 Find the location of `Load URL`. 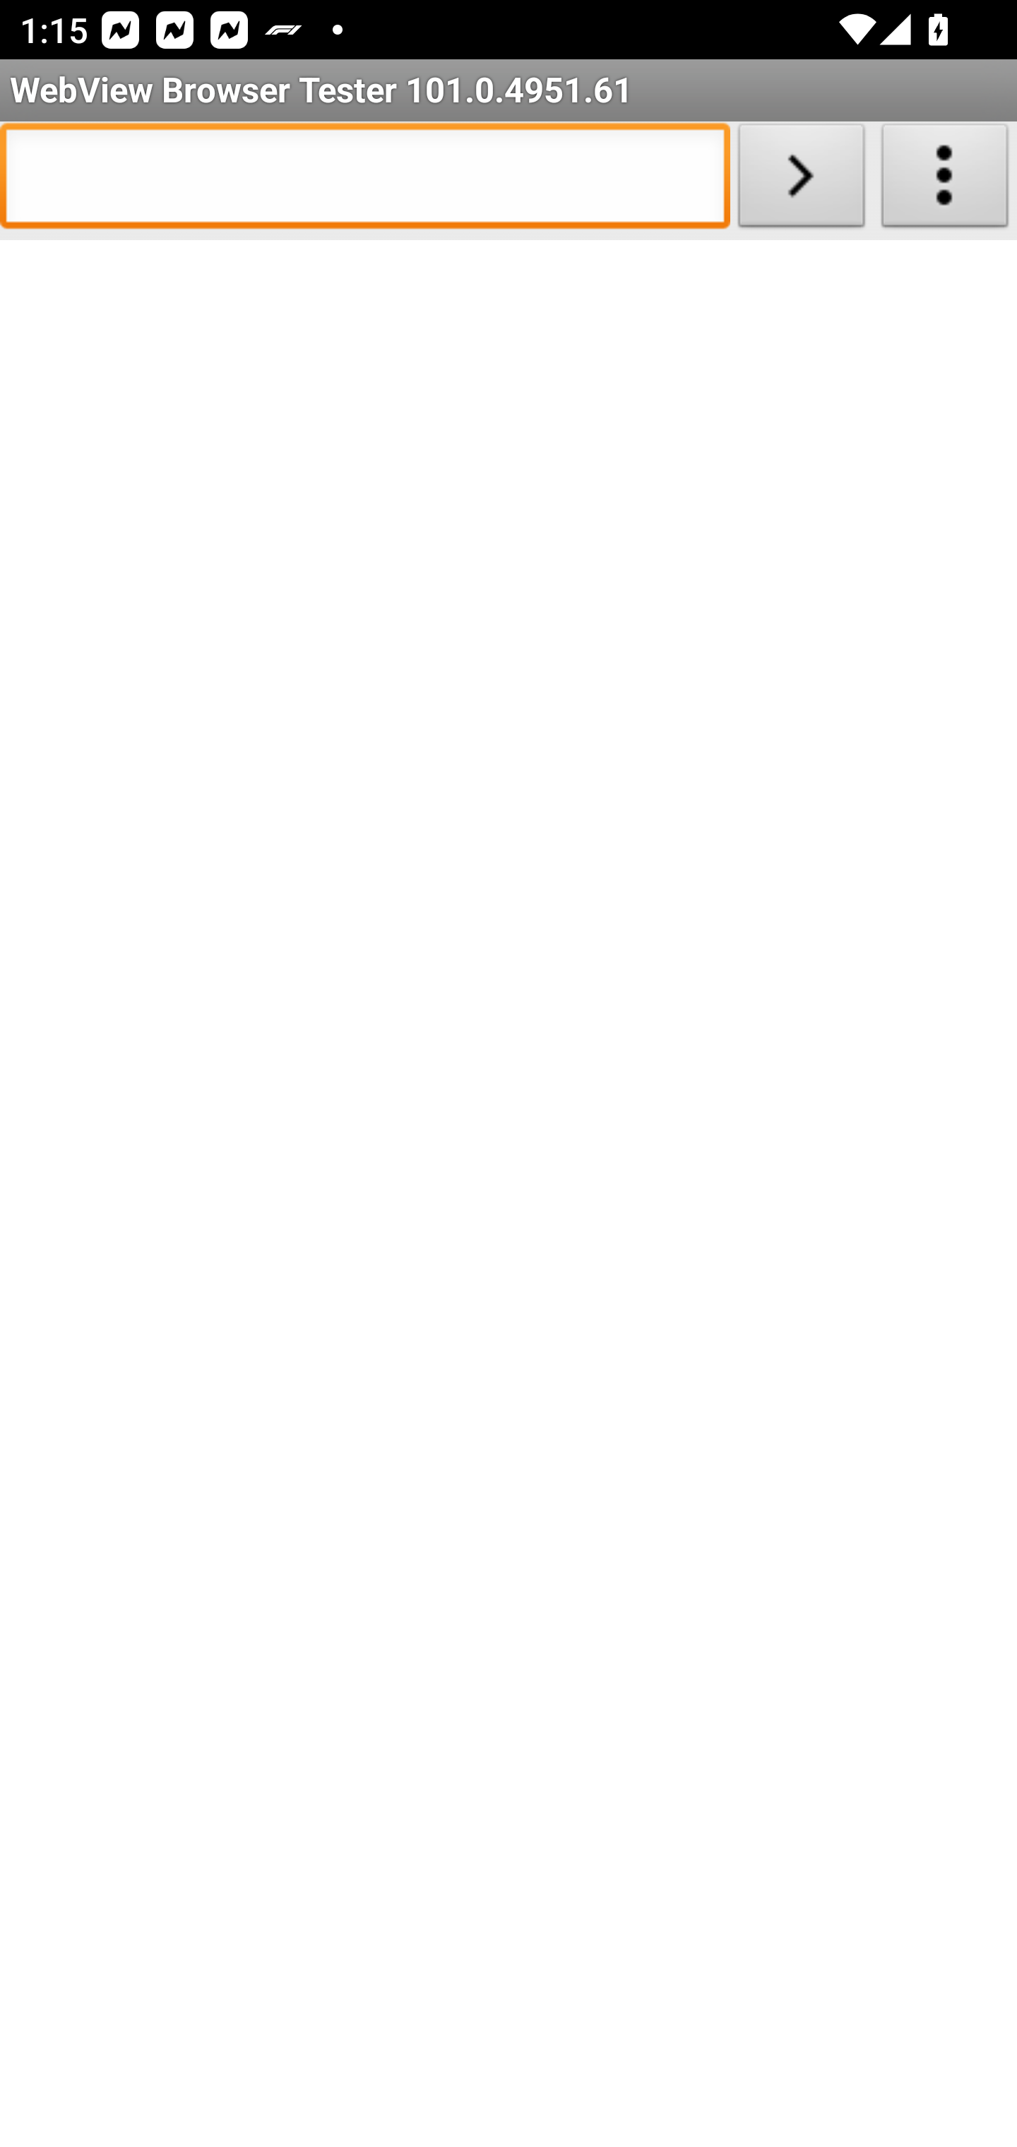

Load URL is located at coordinates (801, 181).